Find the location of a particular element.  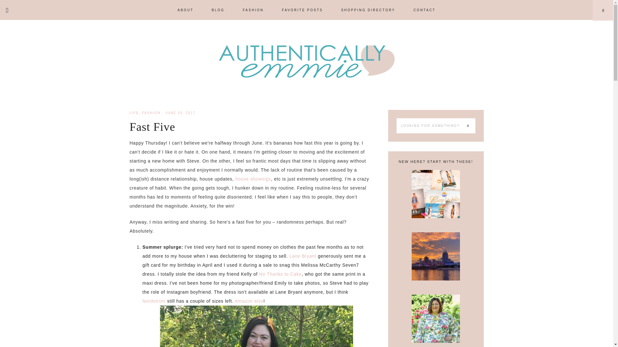

SHOPPING DIRECTORY is located at coordinates (368, 10).